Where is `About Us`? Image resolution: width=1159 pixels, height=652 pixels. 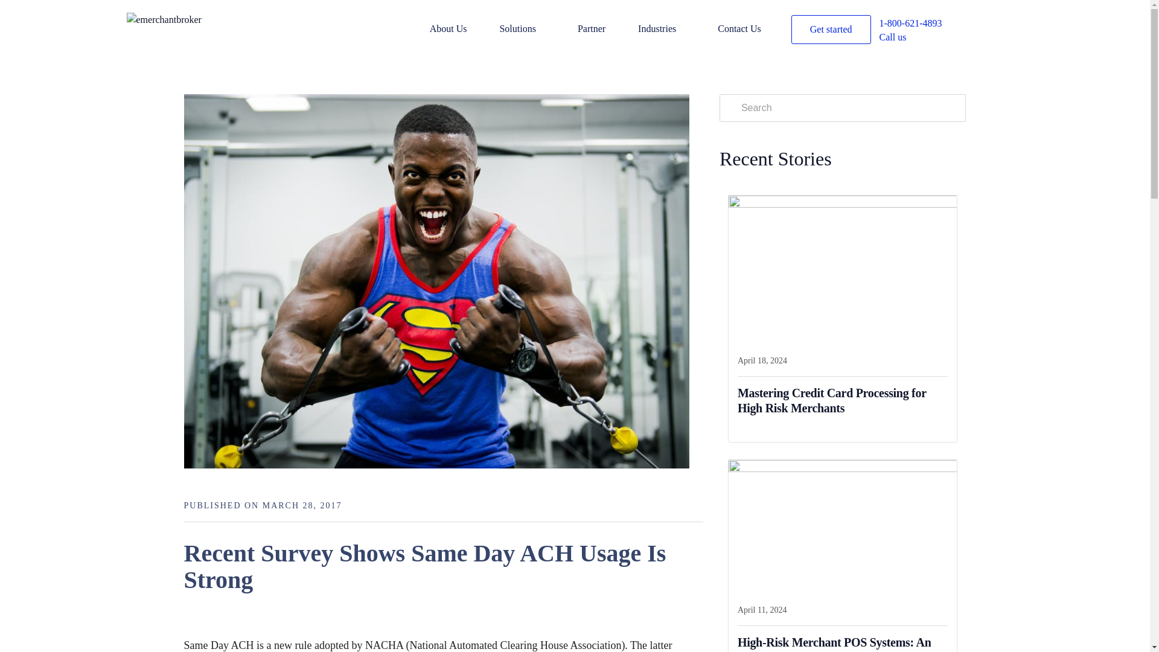 About Us is located at coordinates (464, 30).